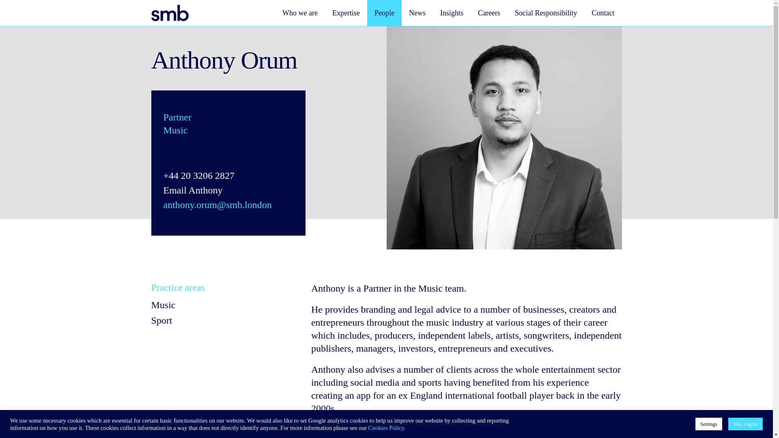 This screenshot has width=779, height=438. I want to click on Contact, so click(603, 13).